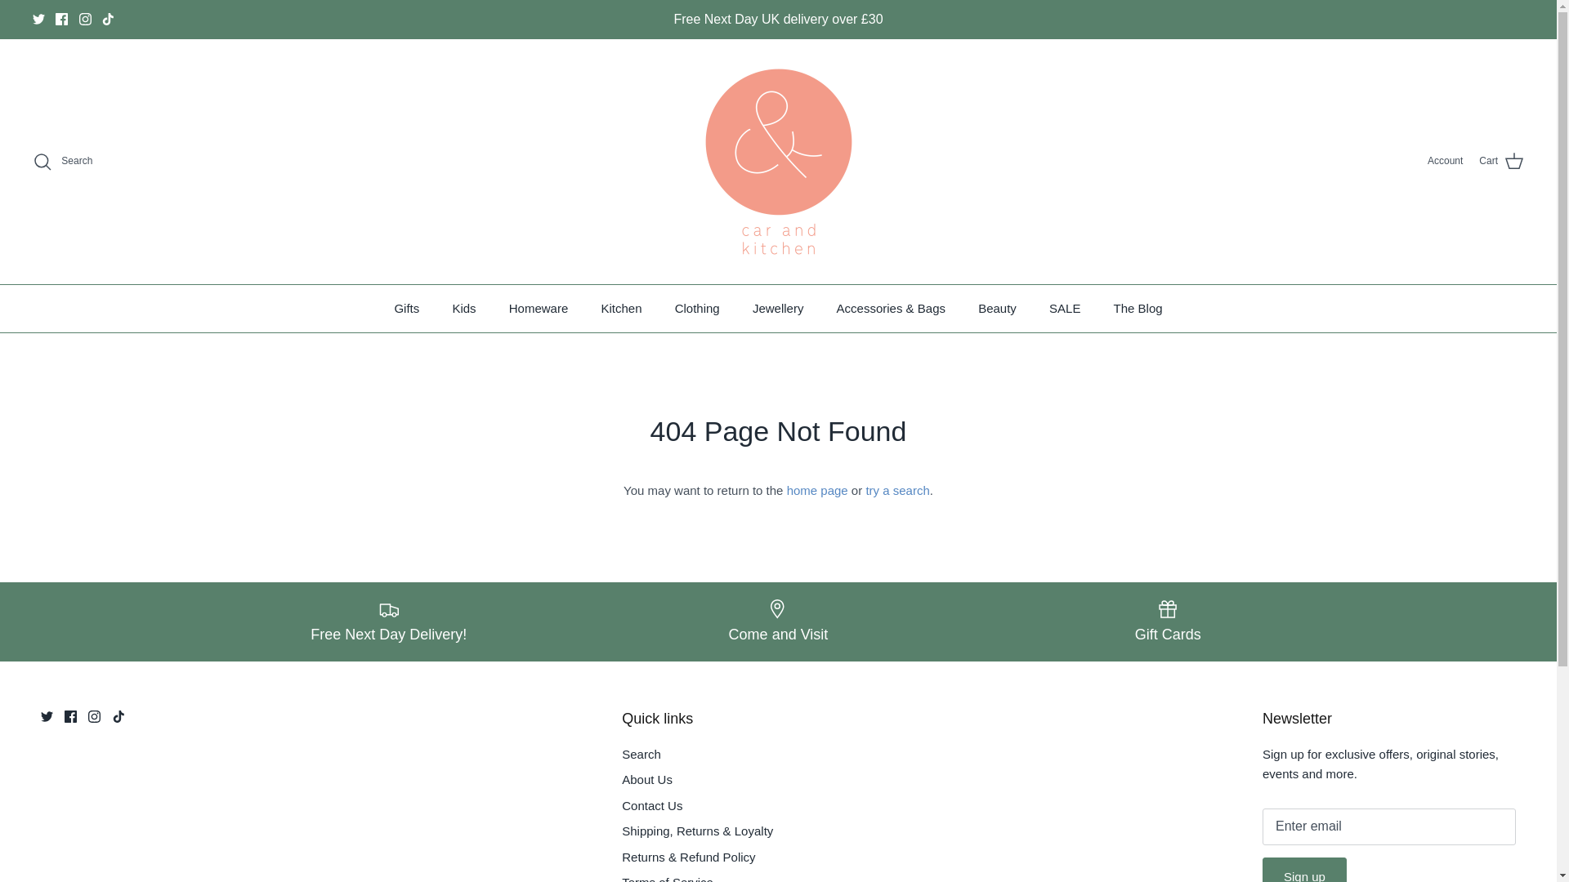 The height and width of the screenshot is (882, 1569). Describe the element at coordinates (85, 20) in the screenshot. I see `Instagram` at that location.